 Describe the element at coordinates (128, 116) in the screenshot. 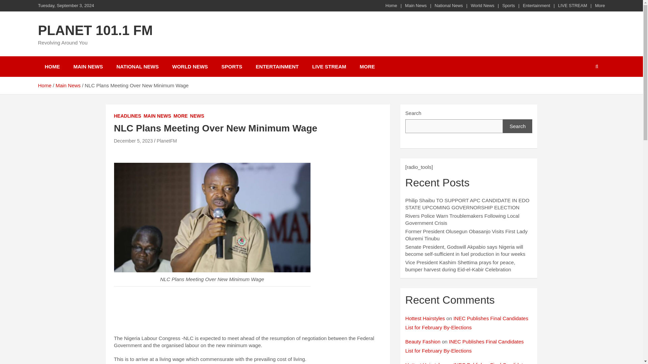

I see `HEADLINES` at that location.